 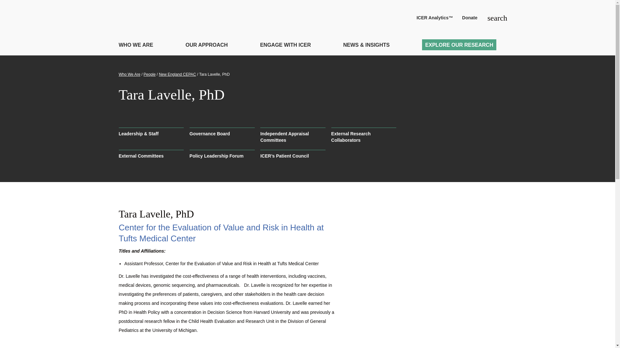 I want to click on Go to Who We Are., so click(x=130, y=74).